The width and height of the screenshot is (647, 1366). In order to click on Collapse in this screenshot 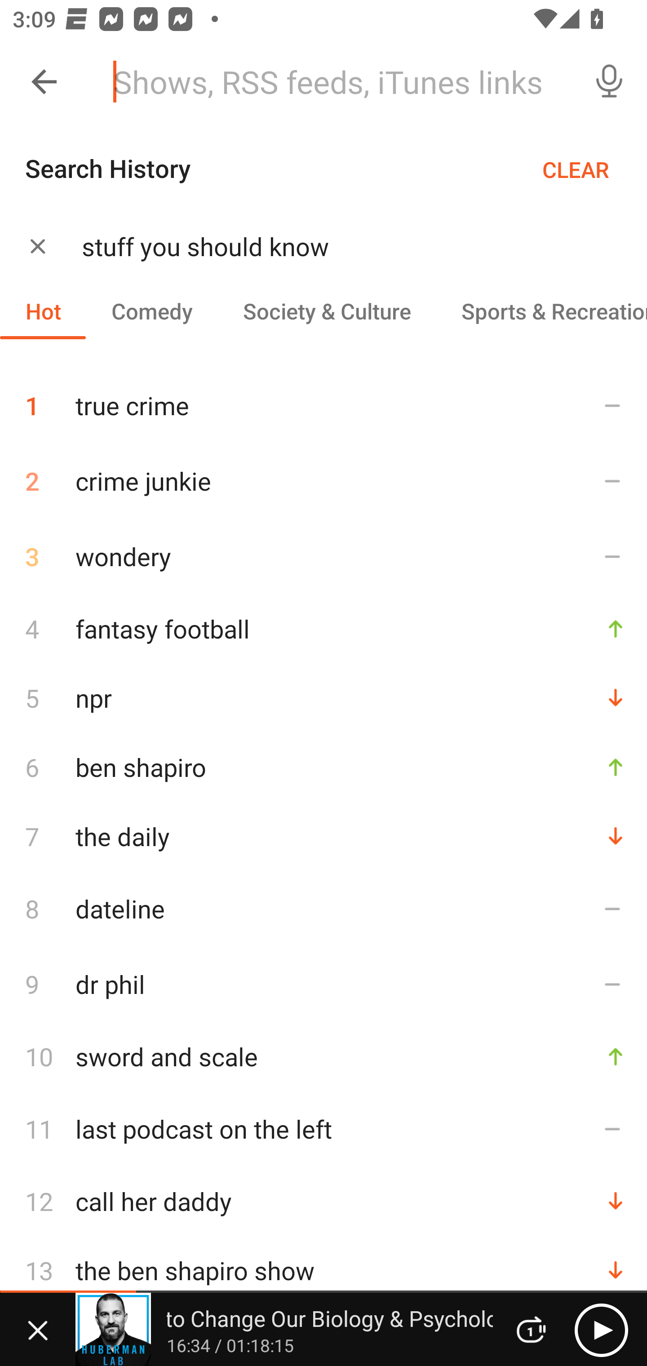, I will do `click(44, 82)`.